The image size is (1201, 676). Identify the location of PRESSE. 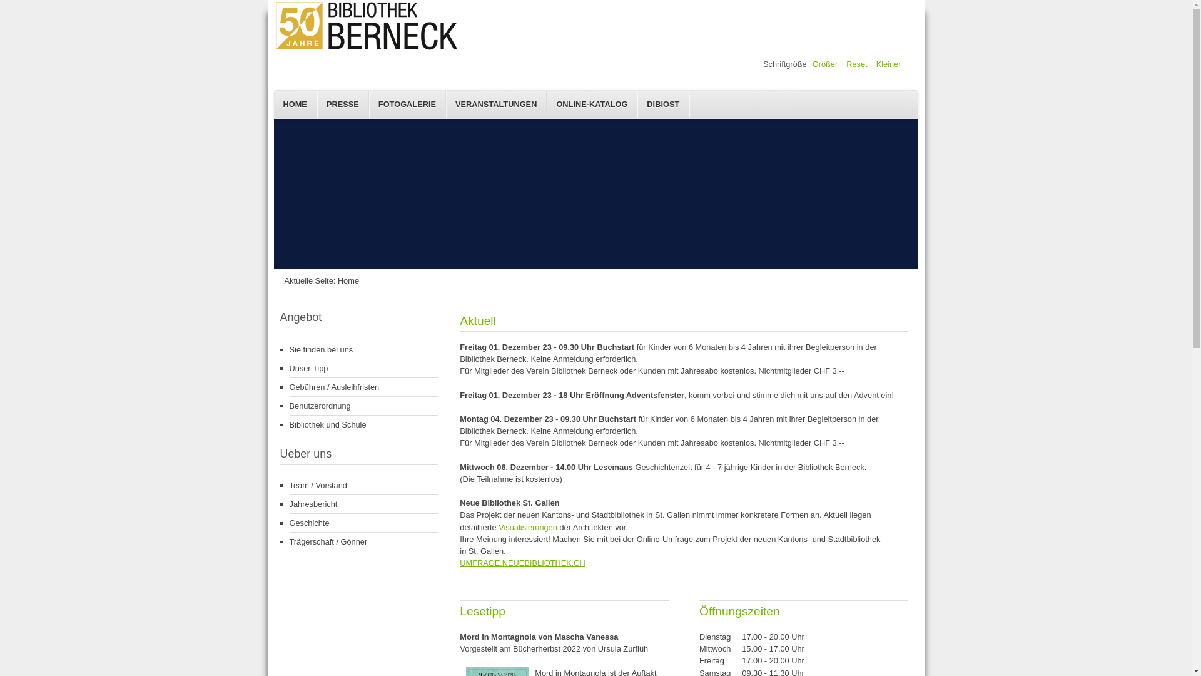
(343, 105).